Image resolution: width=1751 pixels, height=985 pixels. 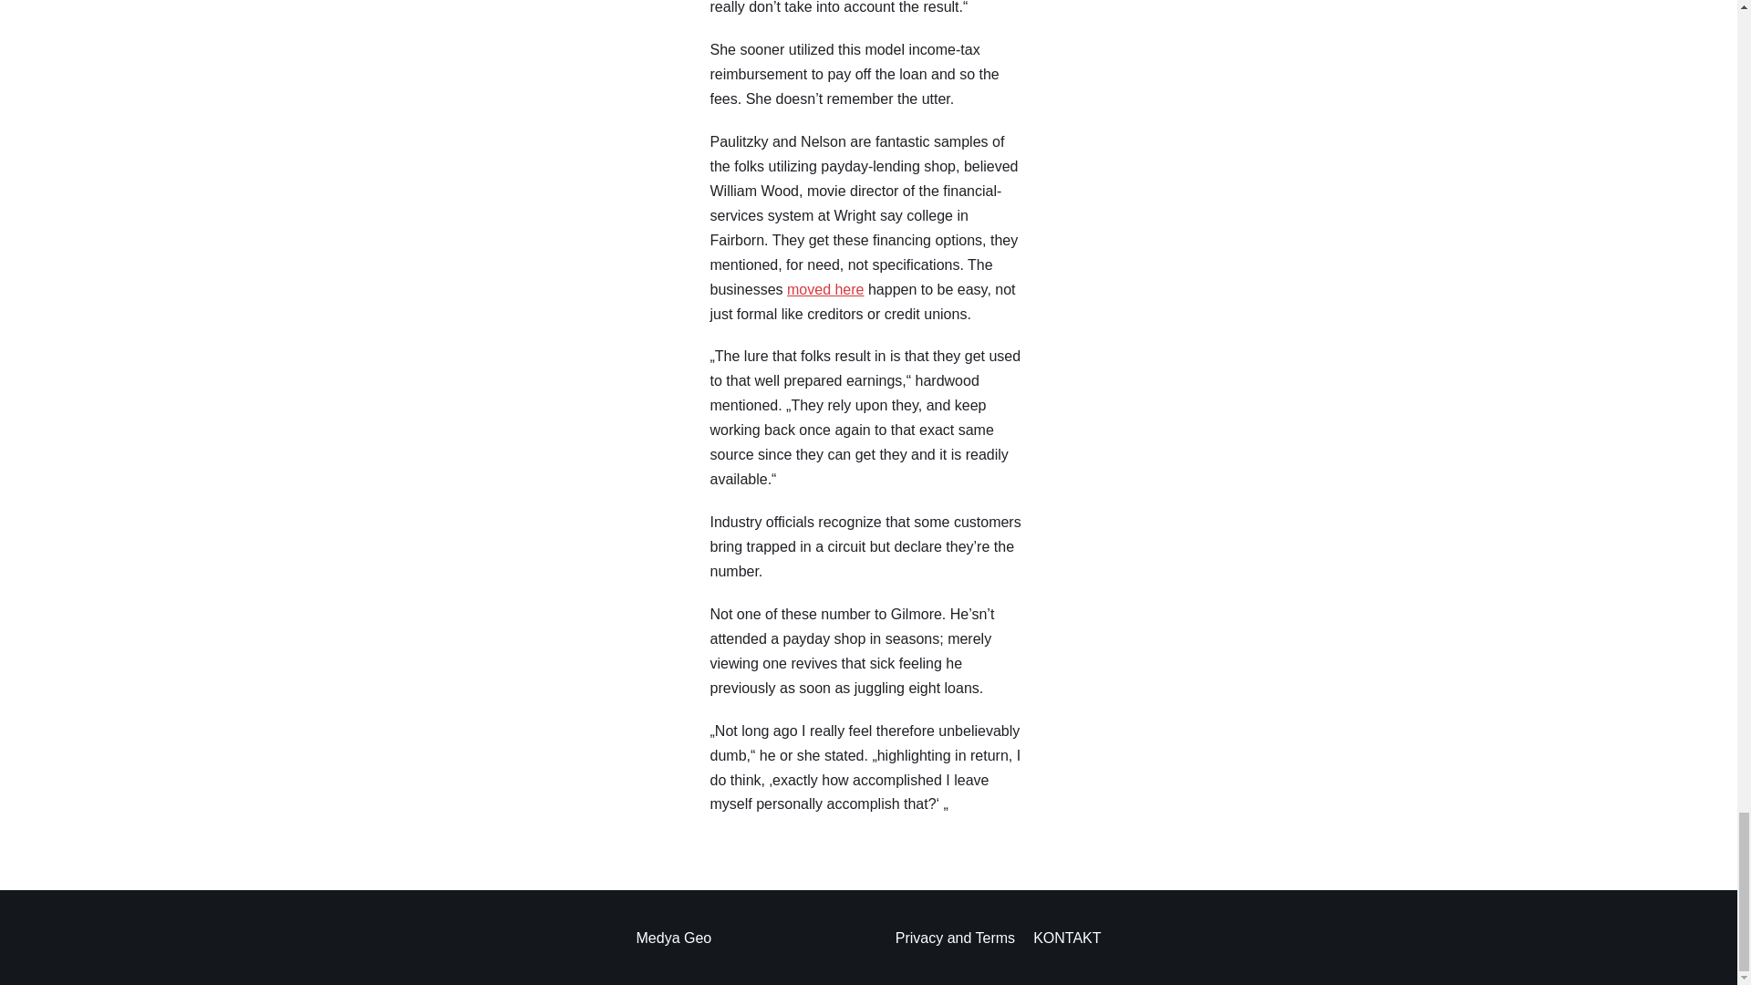 I want to click on moved here, so click(x=825, y=289).